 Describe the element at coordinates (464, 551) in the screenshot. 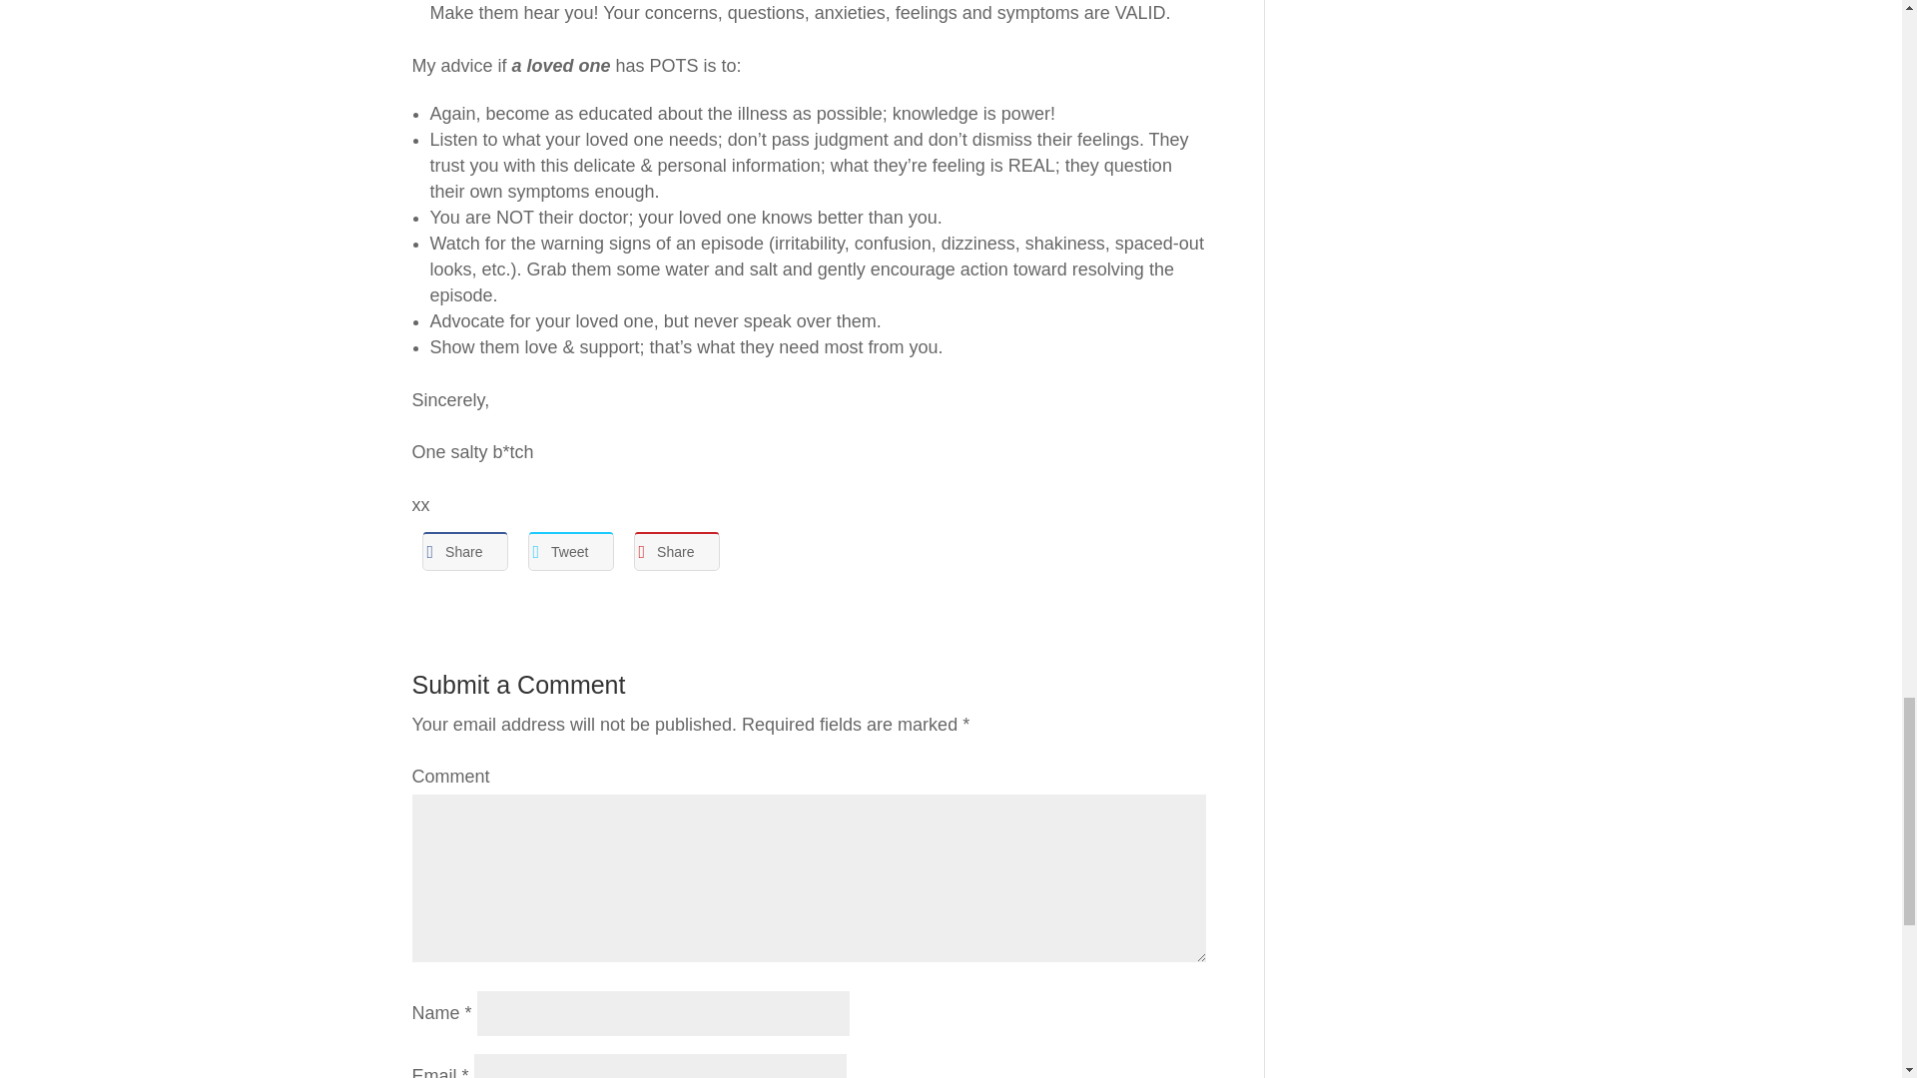

I see `Share on Facebook` at that location.